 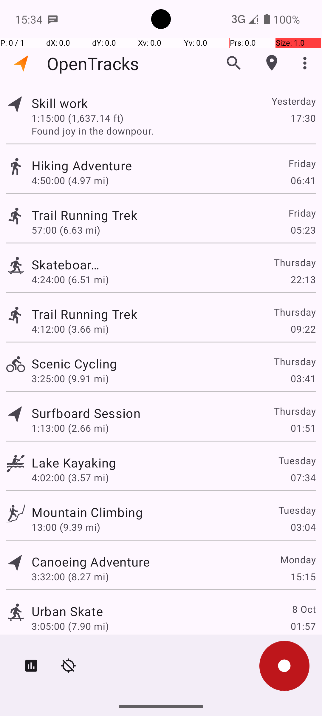 I want to click on 06:41, so click(x=303, y=180).